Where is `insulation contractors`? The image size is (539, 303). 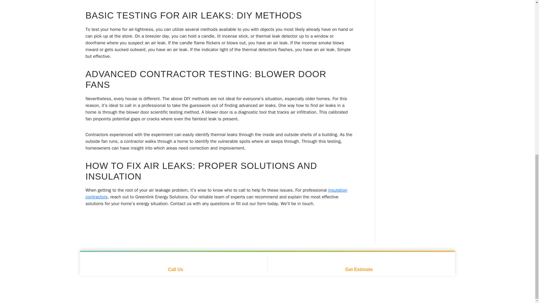 insulation contractors is located at coordinates (216, 194).